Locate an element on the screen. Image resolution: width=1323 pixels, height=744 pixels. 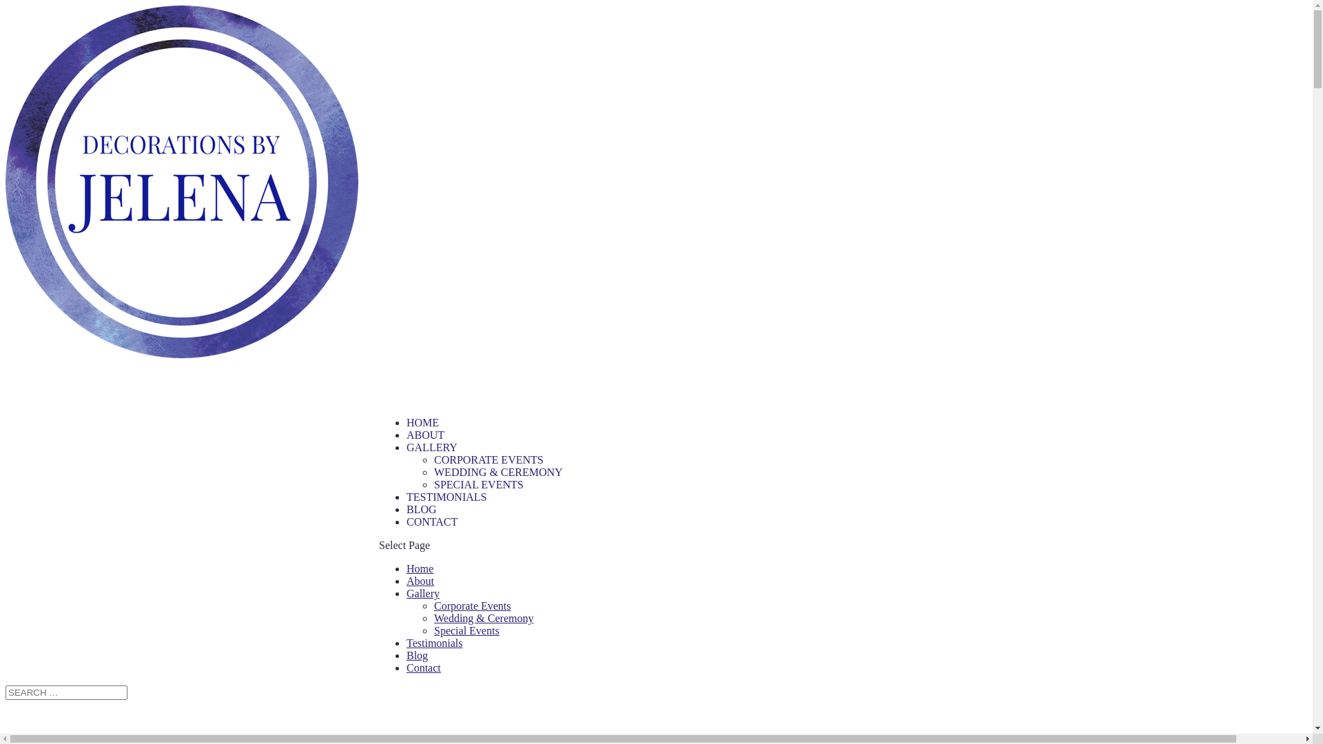
HOME is located at coordinates (423, 445).